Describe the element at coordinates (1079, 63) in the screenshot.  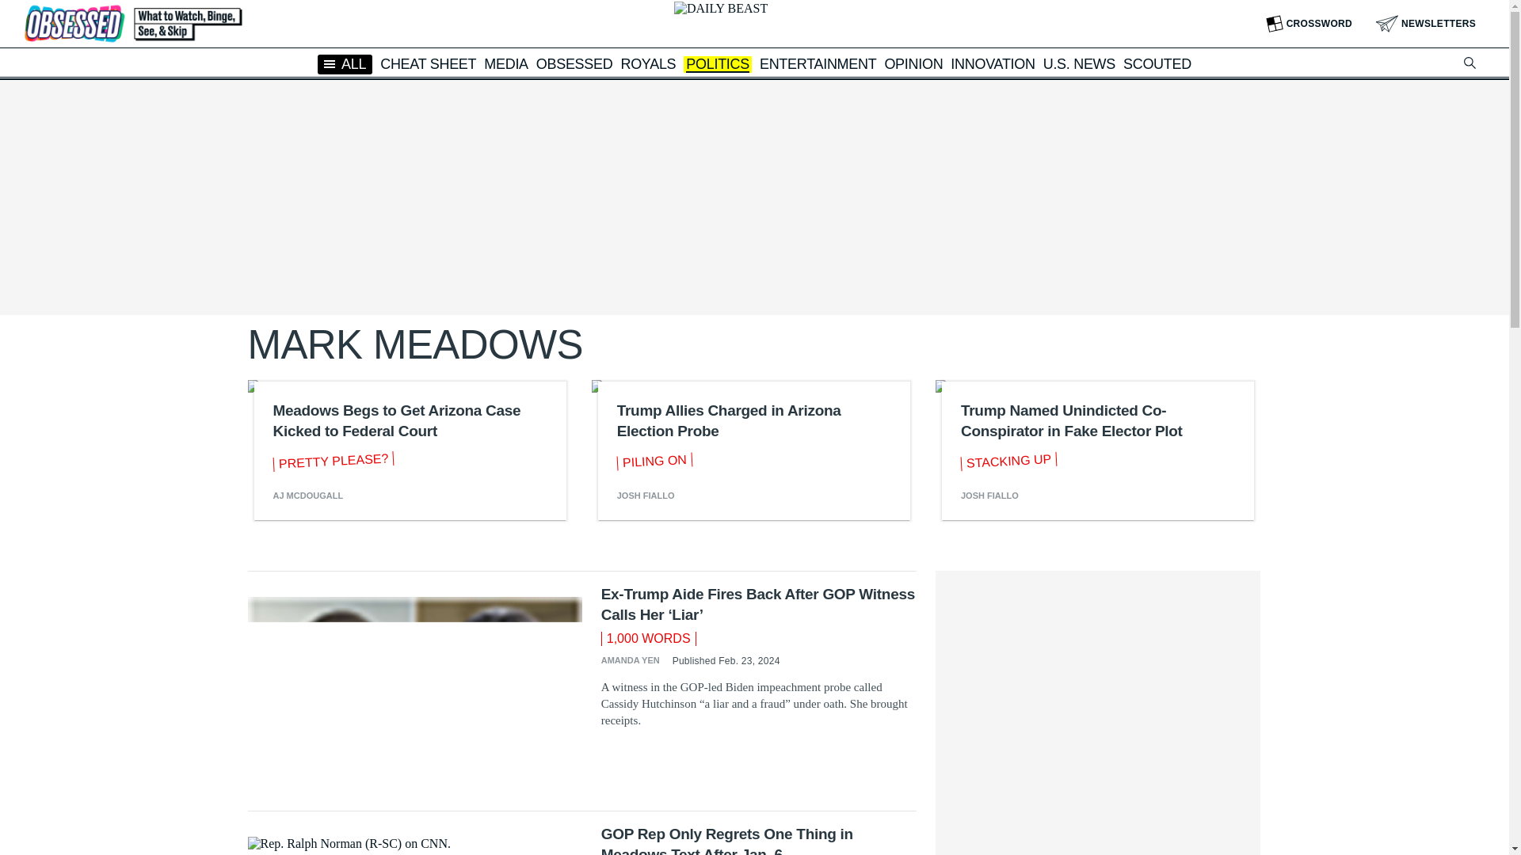
I see `U.S. NEWS` at that location.